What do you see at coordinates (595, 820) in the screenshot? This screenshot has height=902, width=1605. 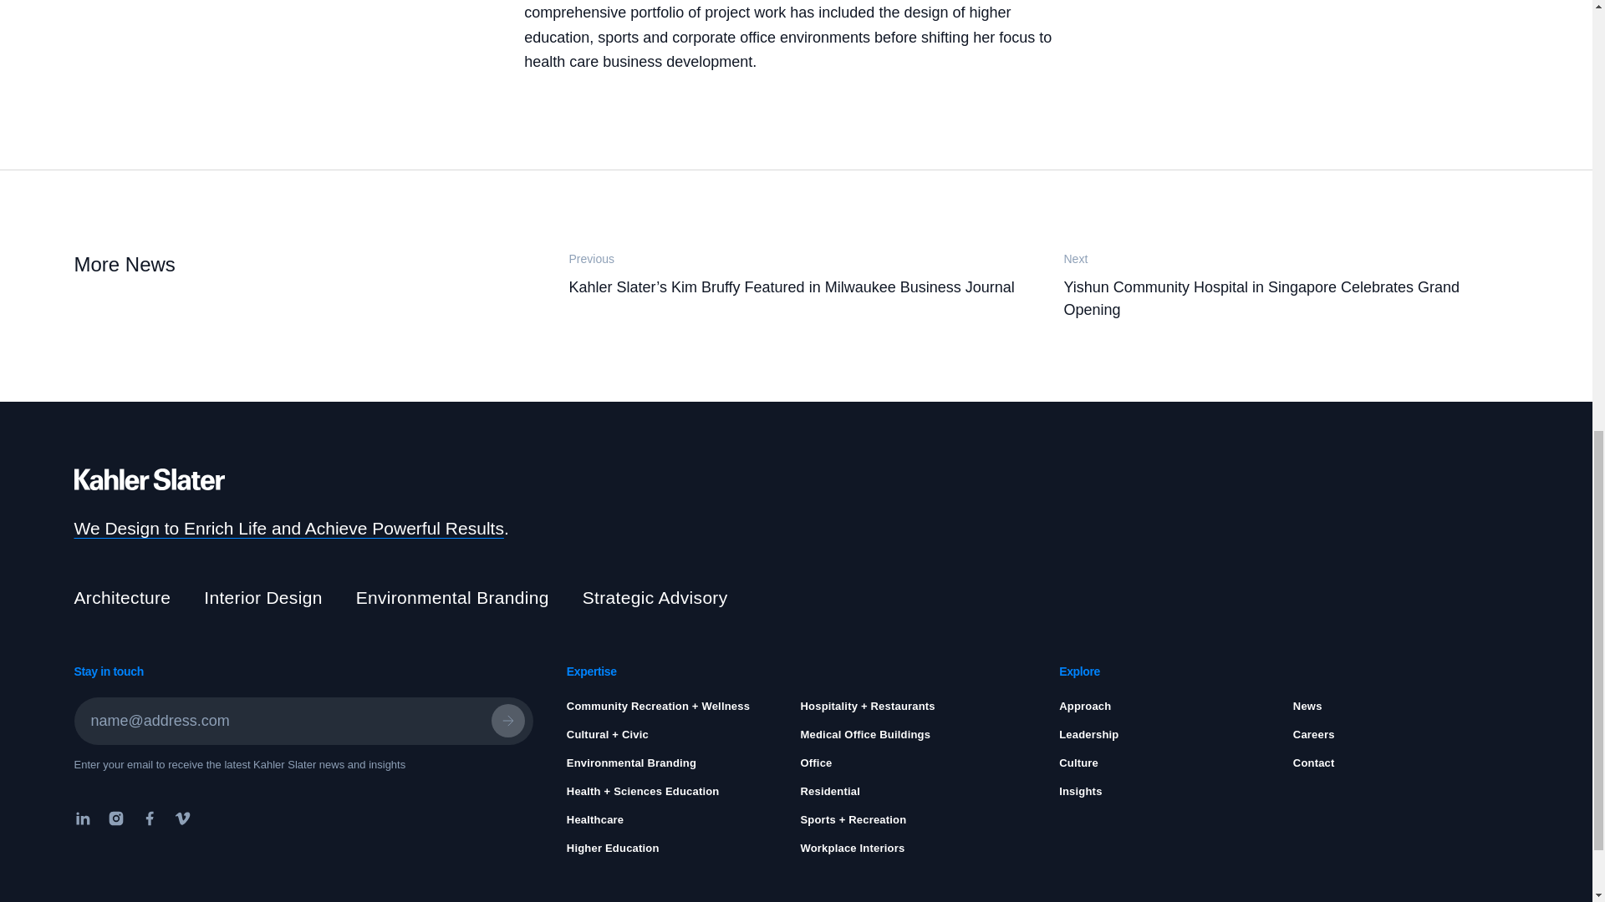 I see `Healthcare` at bounding box center [595, 820].